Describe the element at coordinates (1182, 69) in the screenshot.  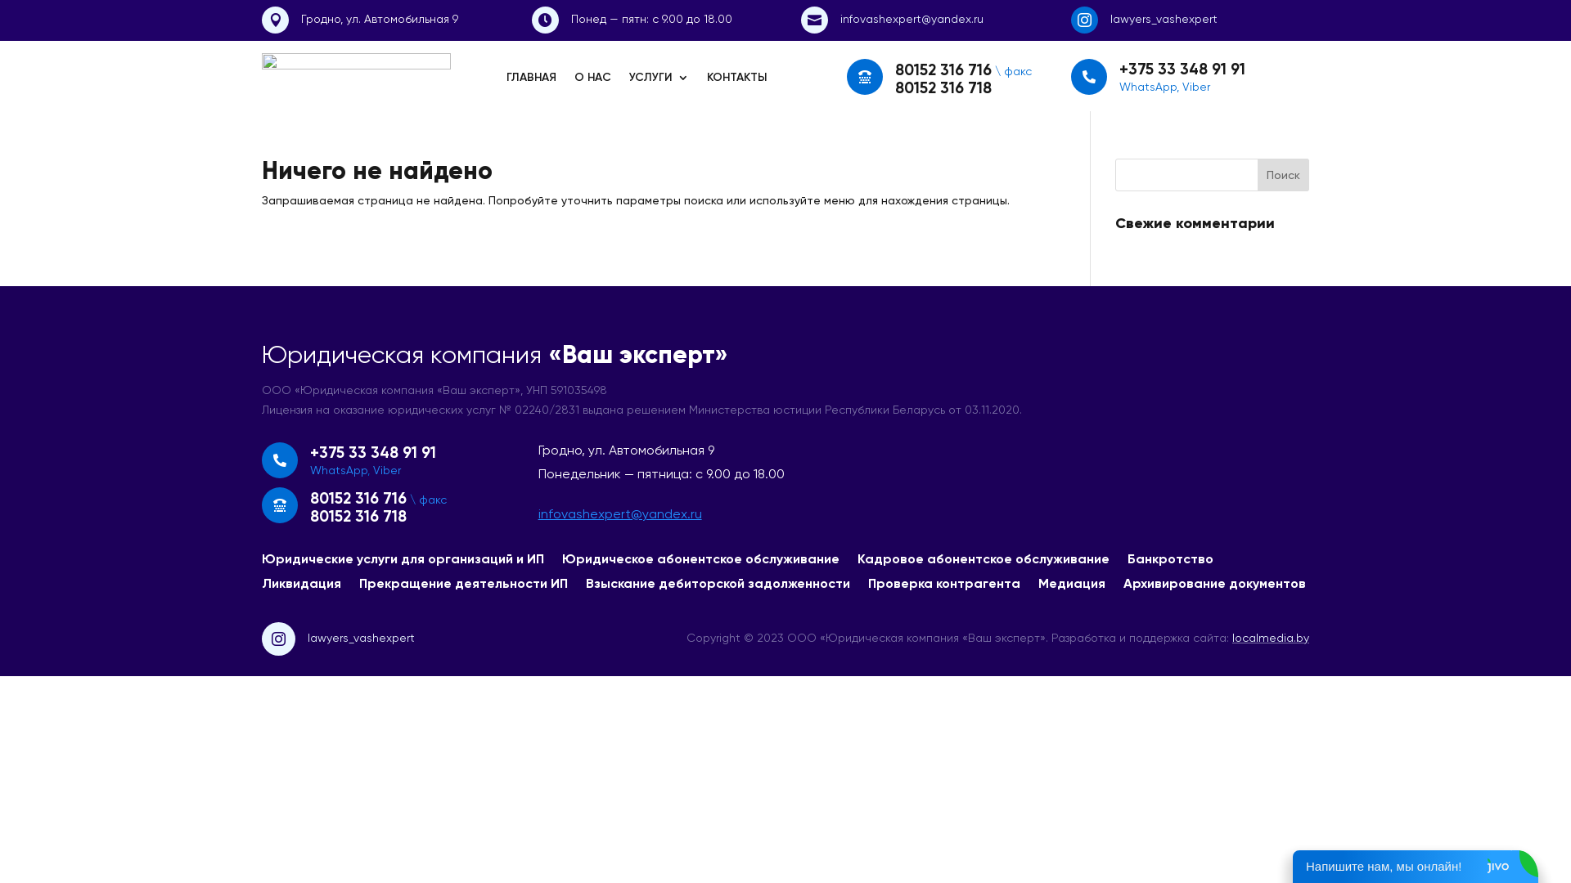
I see `+375 33 348 91 91` at that location.